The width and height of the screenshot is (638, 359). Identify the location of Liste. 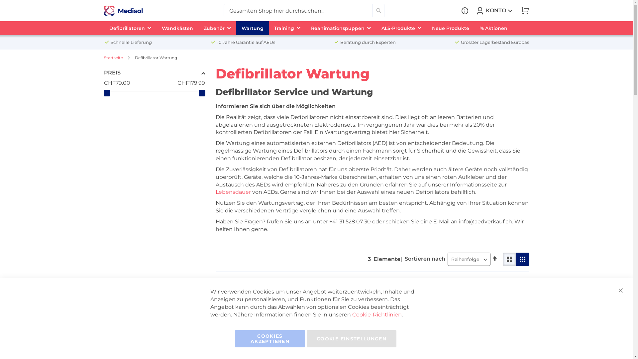
(522, 259).